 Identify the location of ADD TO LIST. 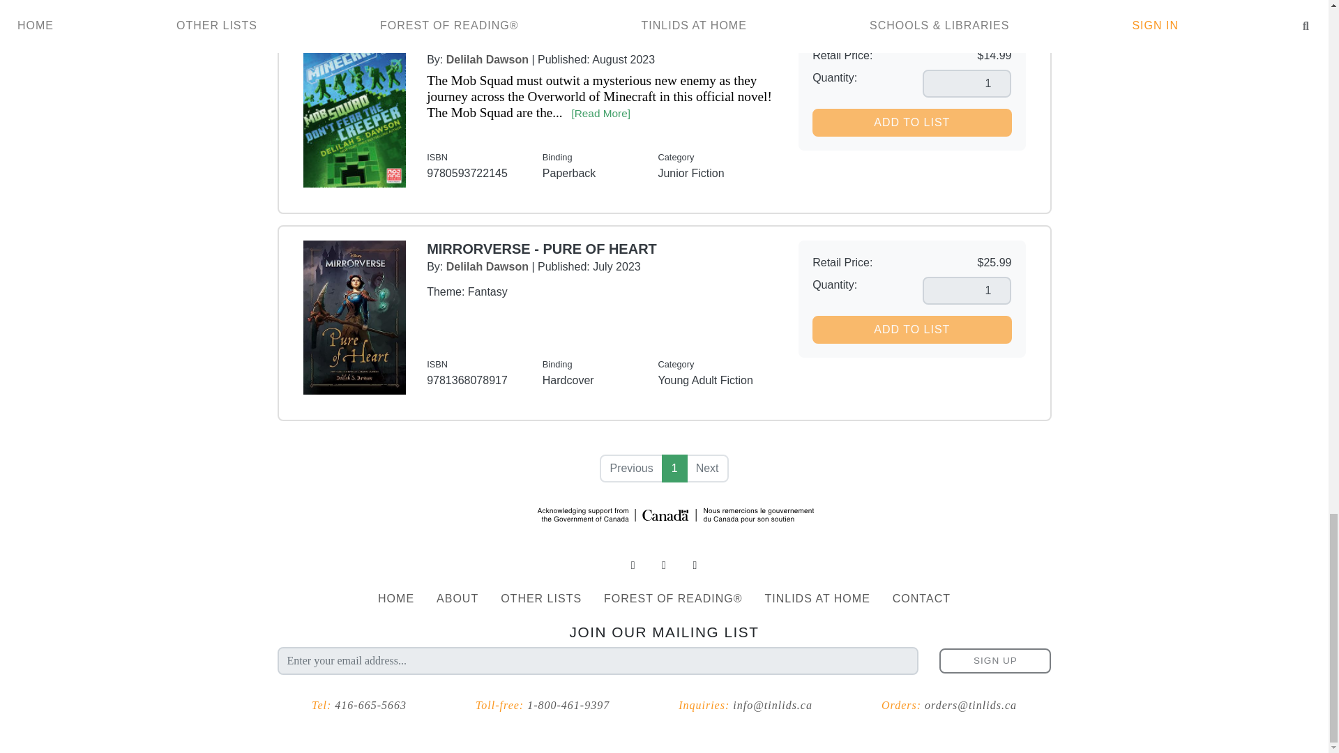
(911, 122).